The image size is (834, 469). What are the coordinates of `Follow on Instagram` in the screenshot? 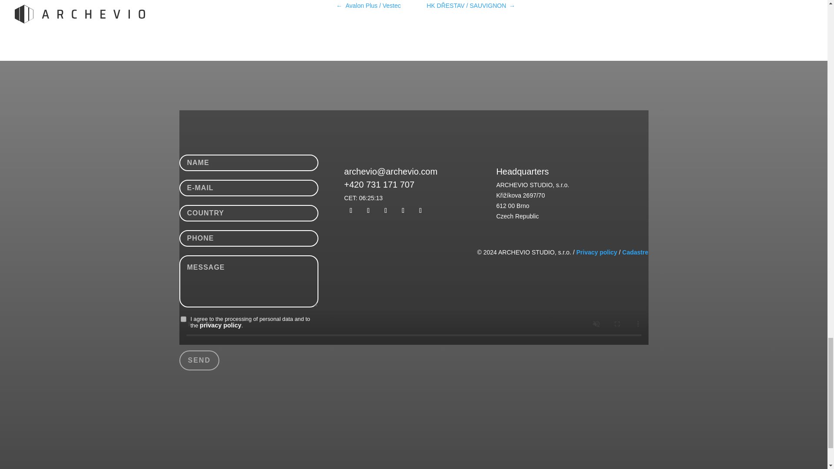 It's located at (403, 210).